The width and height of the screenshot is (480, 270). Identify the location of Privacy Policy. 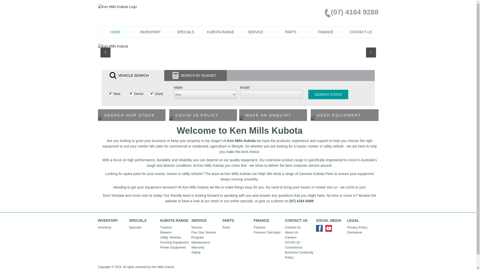
(362, 227).